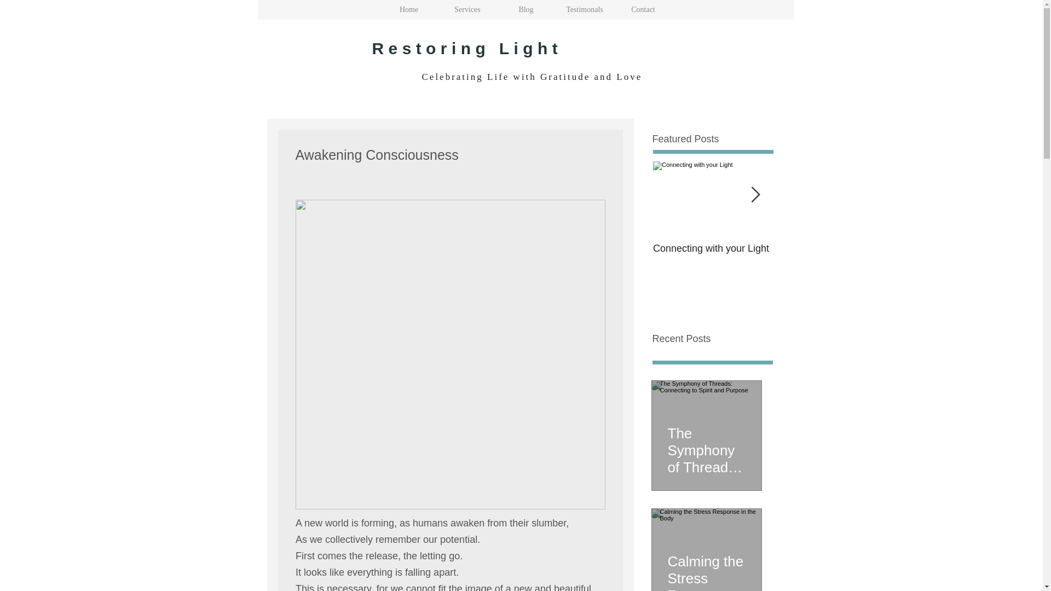  I want to click on Testimonals, so click(584, 10).